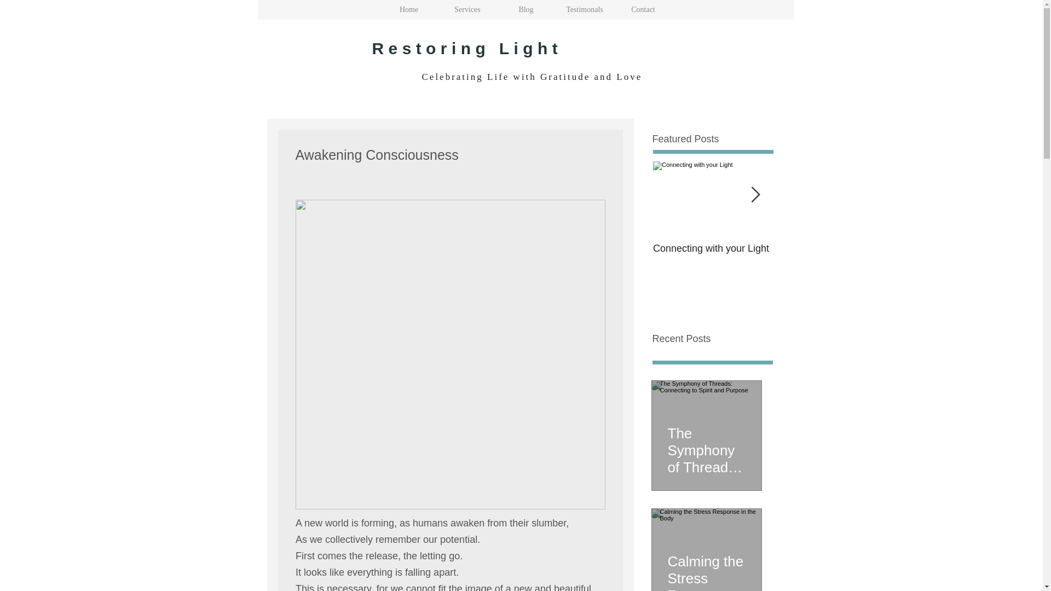  I want to click on Testimonals, so click(584, 10).